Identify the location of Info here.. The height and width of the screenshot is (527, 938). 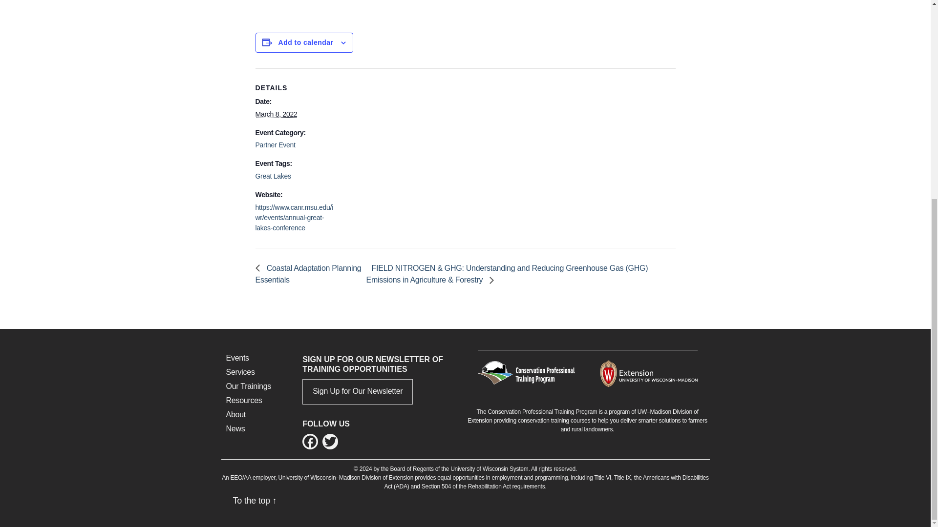
(273, 1).